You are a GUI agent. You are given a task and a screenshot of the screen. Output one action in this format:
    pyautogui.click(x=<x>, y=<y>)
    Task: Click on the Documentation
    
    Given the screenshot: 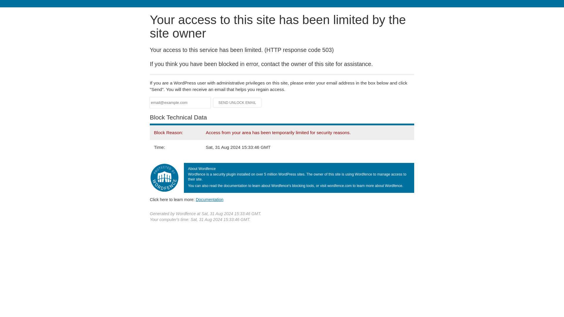 What is the action you would take?
    pyautogui.click(x=209, y=199)
    